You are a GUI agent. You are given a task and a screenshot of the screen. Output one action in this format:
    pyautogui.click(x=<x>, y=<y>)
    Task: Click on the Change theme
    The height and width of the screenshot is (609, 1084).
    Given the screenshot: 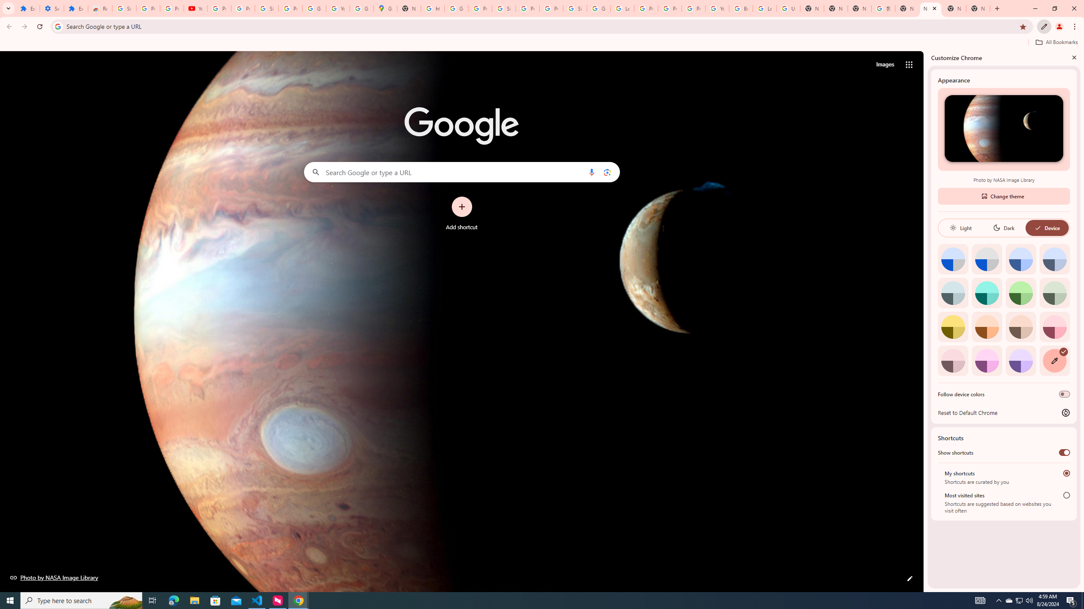 What is the action you would take?
    pyautogui.click(x=1004, y=196)
    